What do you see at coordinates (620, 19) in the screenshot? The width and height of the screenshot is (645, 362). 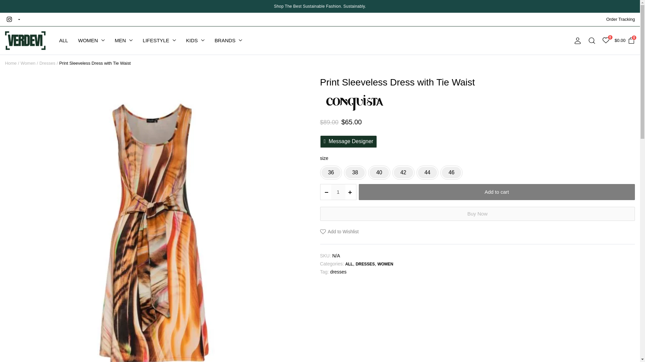 I see `Order Tracking` at bounding box center [620, 19].